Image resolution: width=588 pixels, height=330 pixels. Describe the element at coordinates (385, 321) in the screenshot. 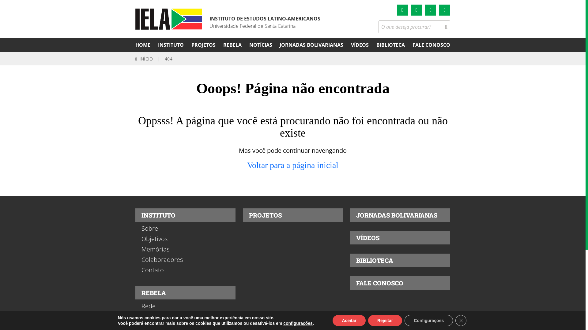

I see `Rejeitar` at that location.